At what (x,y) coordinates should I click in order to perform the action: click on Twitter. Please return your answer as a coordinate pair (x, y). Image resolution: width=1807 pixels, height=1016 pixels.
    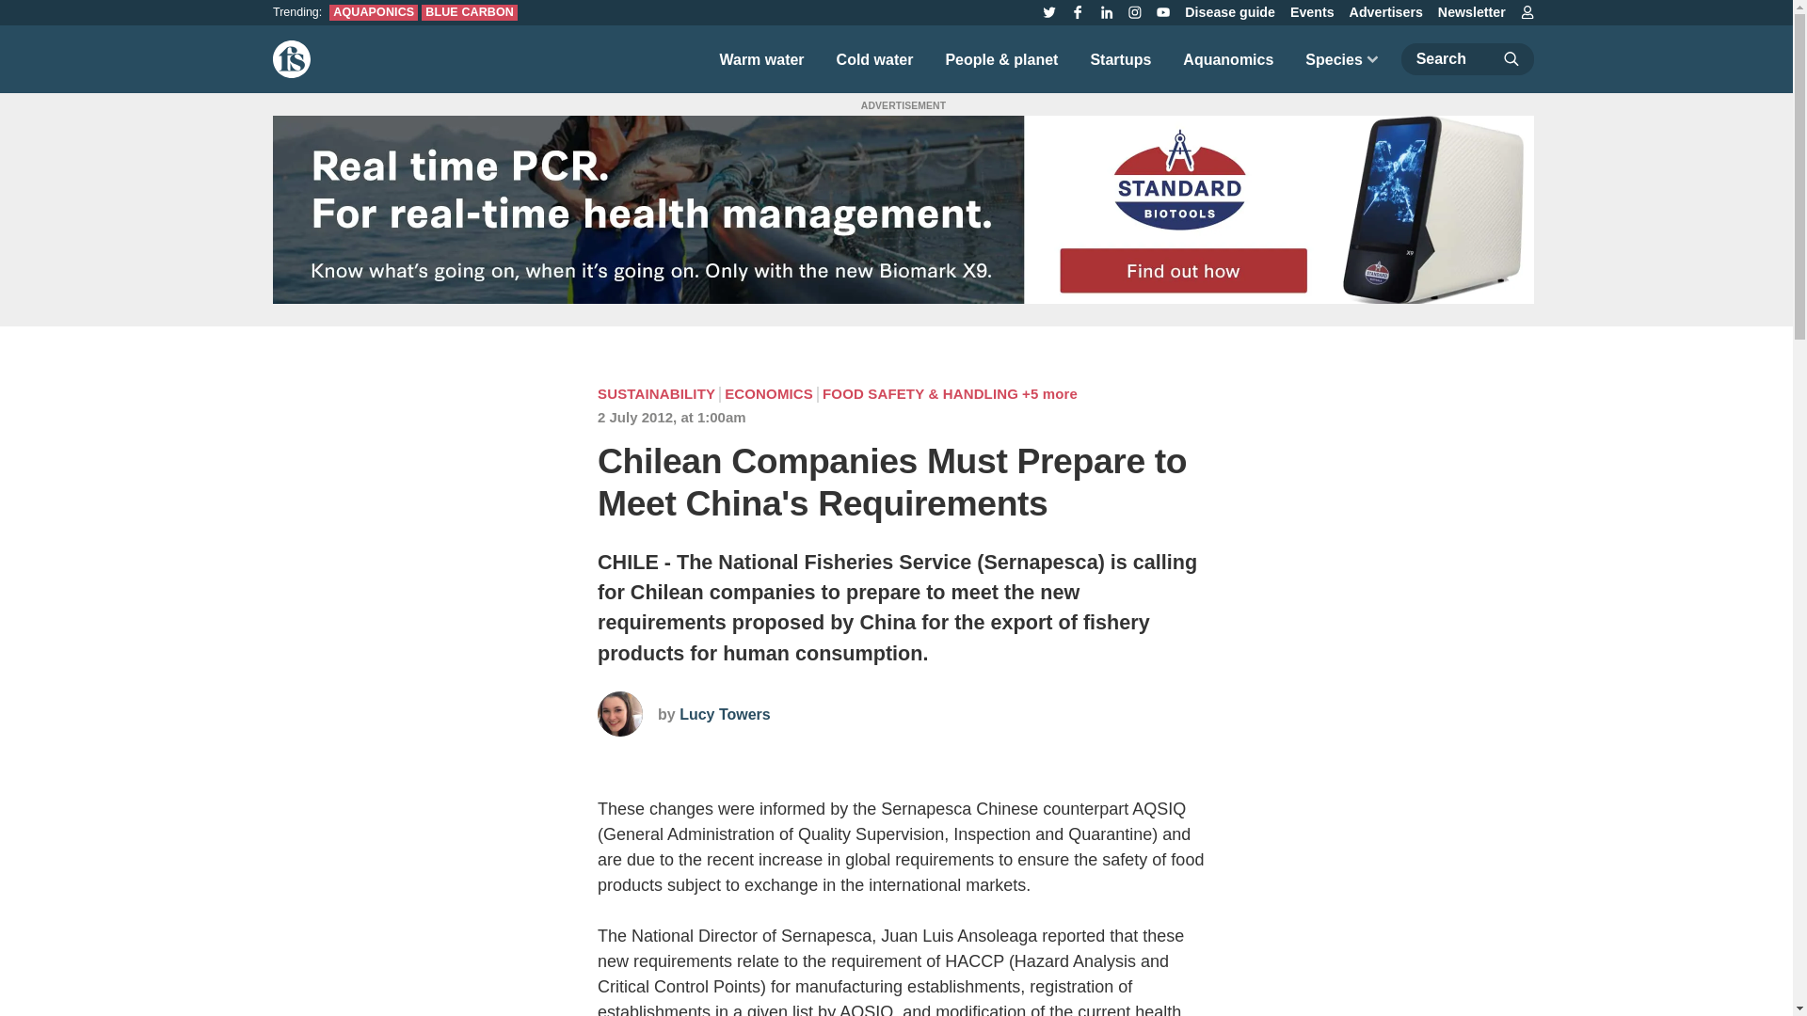
    Looking at the image, I should click on (1048, 11).